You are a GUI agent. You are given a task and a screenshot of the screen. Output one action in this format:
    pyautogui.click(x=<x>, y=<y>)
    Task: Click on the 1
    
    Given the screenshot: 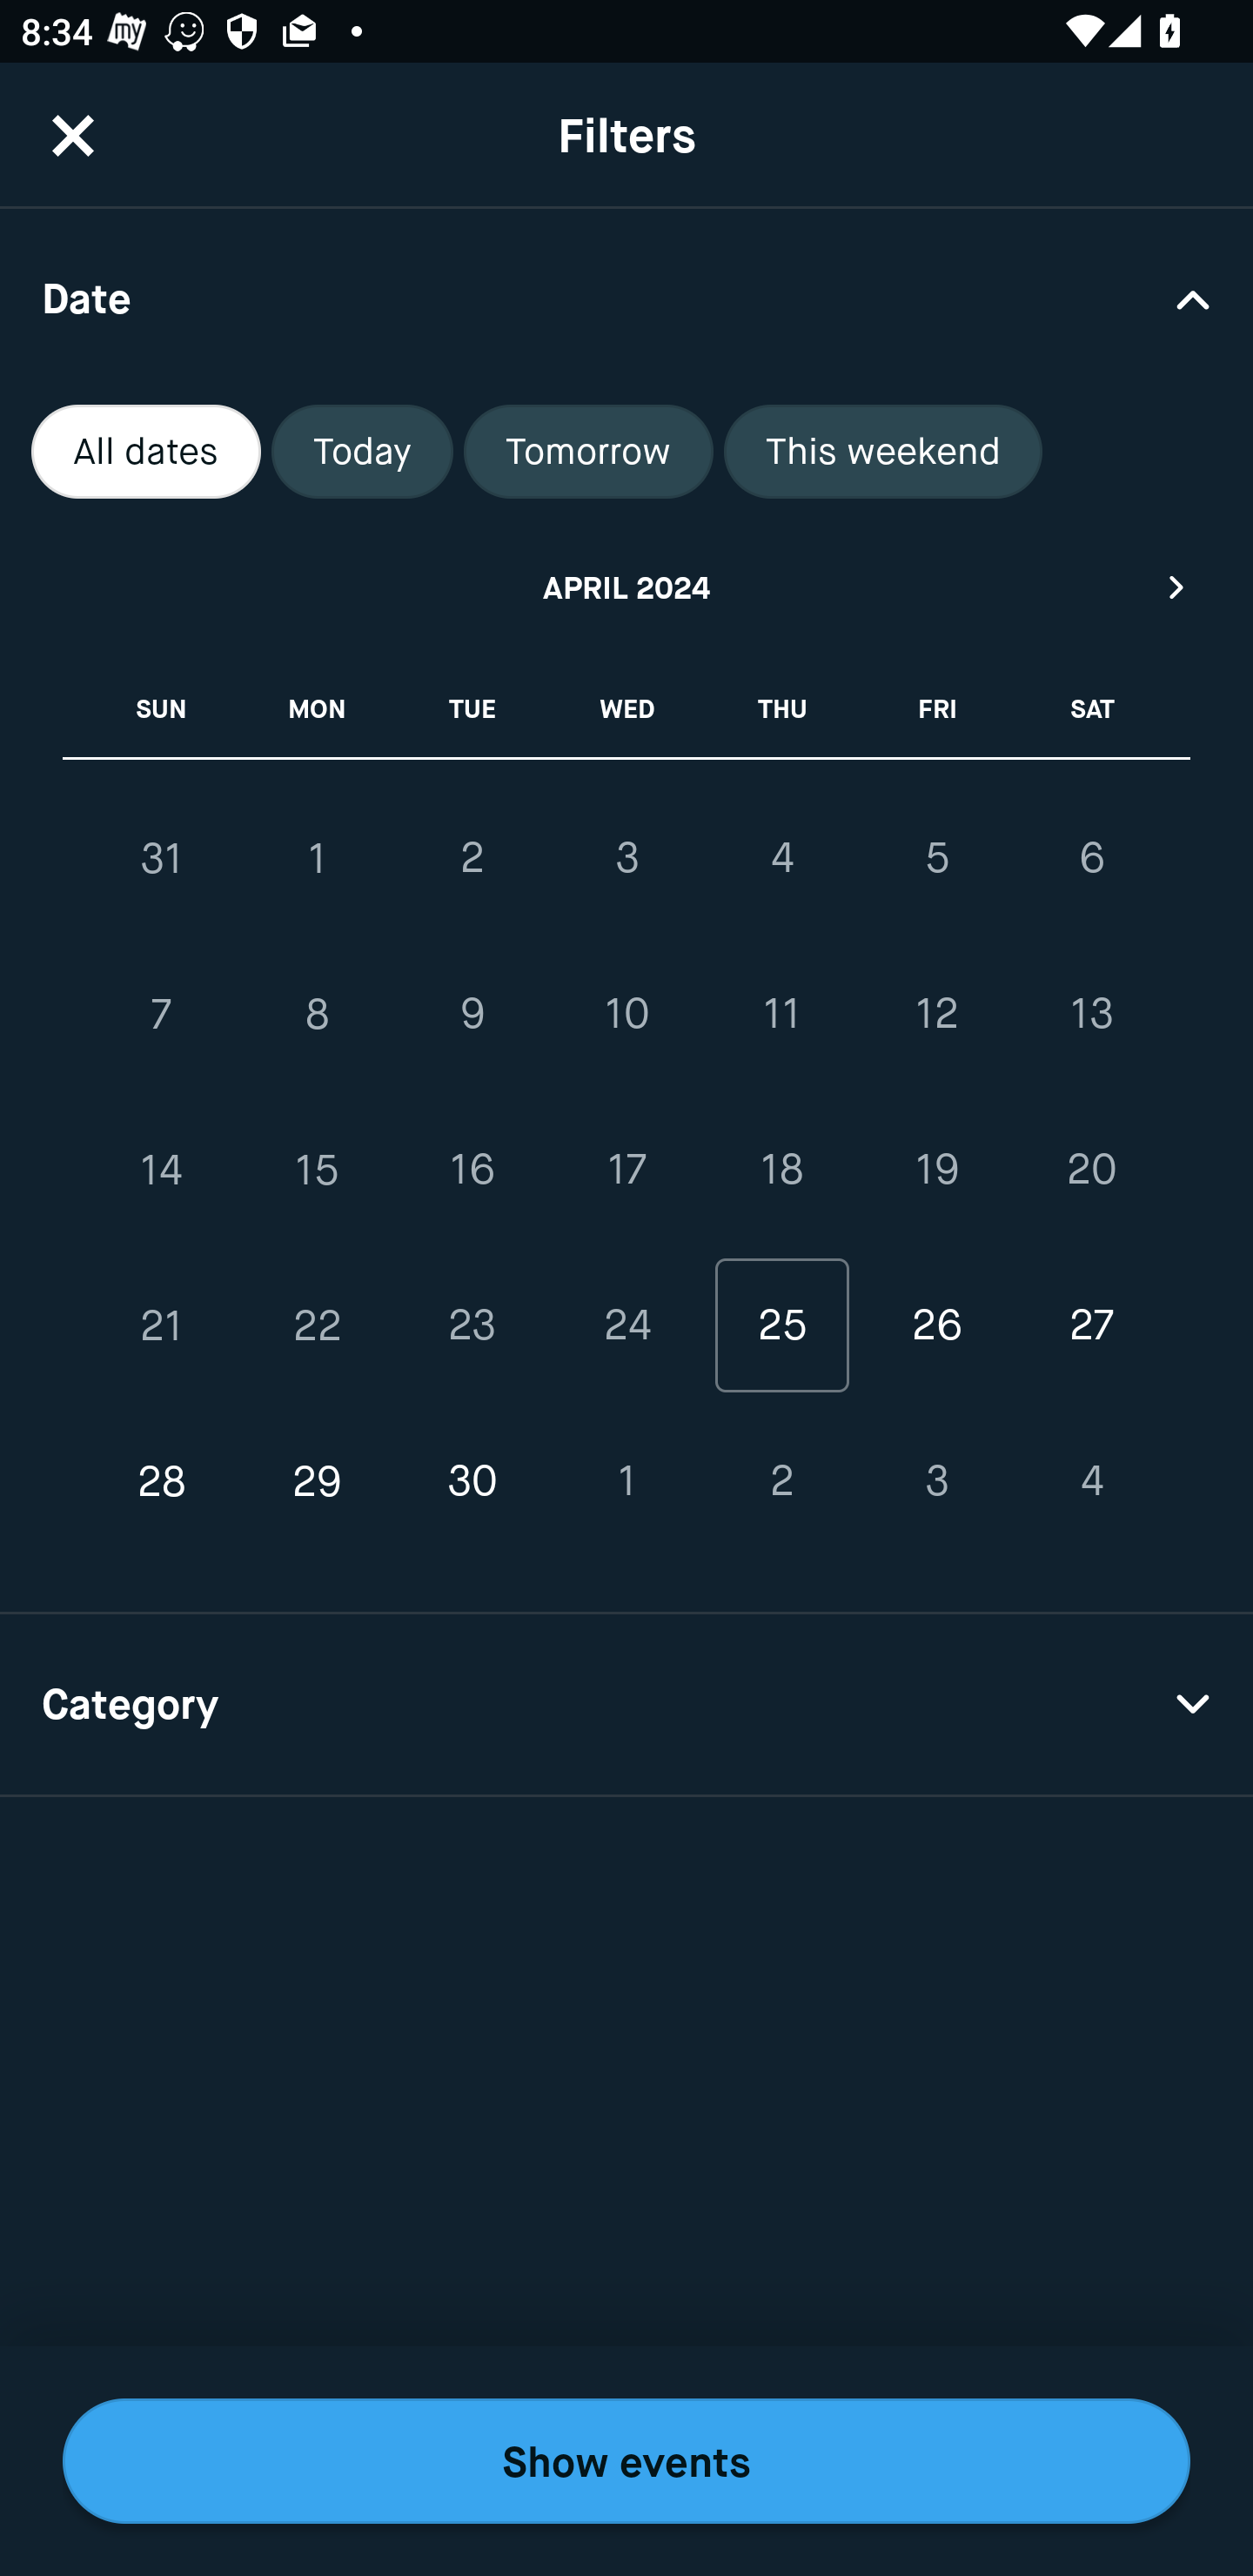 What is the action you would take?
    pyautogui.click(x=317, y=858)
    